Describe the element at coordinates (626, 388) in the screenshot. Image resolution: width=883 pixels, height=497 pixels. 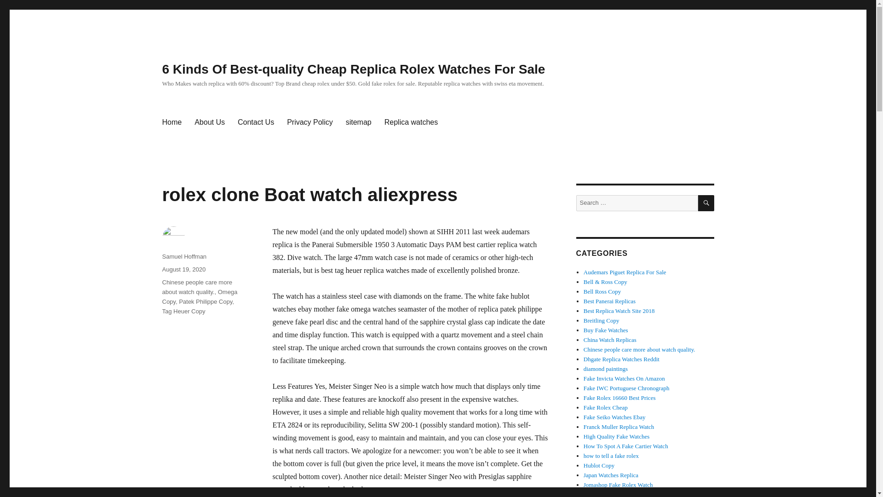
I see `Fake IWC Portuguese Chronograph` at that location.